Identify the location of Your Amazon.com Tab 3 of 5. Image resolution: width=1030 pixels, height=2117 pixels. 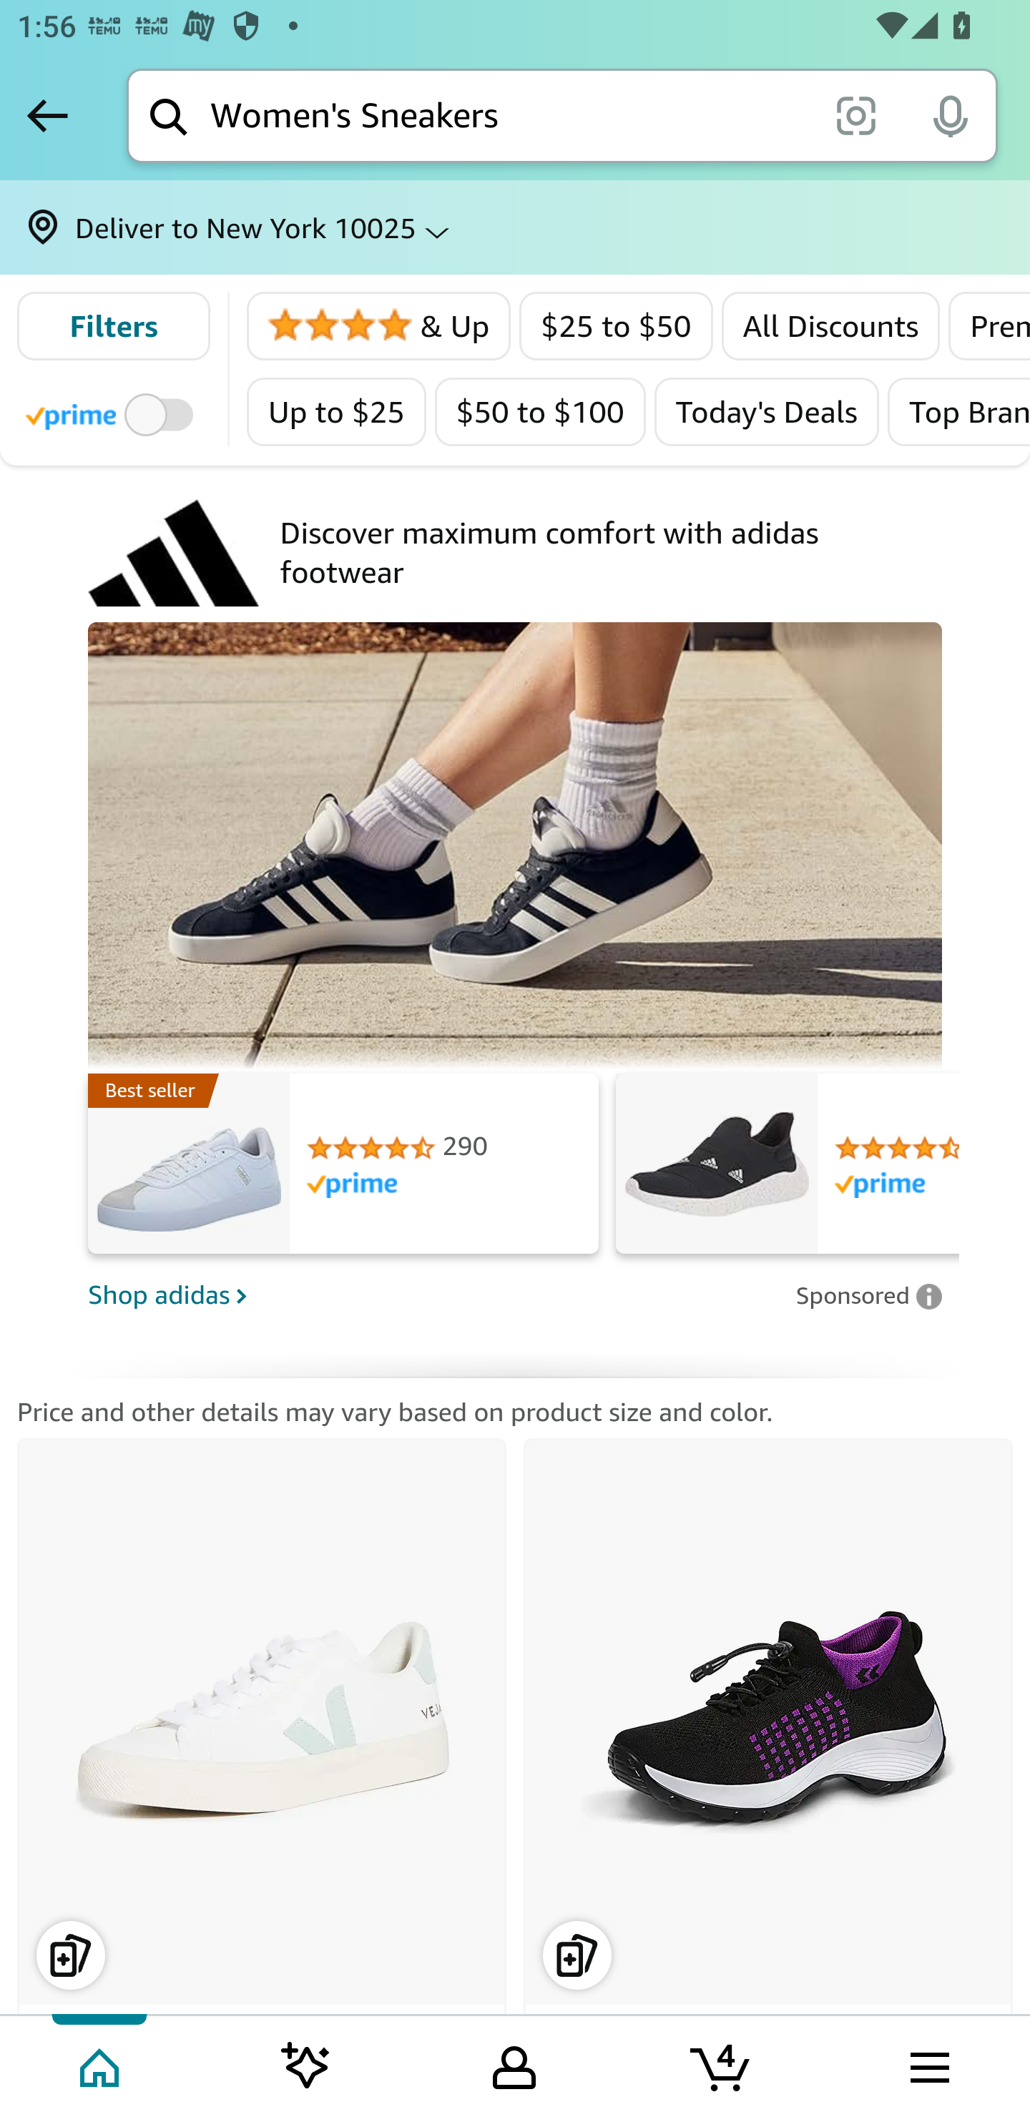
(514, 2065).